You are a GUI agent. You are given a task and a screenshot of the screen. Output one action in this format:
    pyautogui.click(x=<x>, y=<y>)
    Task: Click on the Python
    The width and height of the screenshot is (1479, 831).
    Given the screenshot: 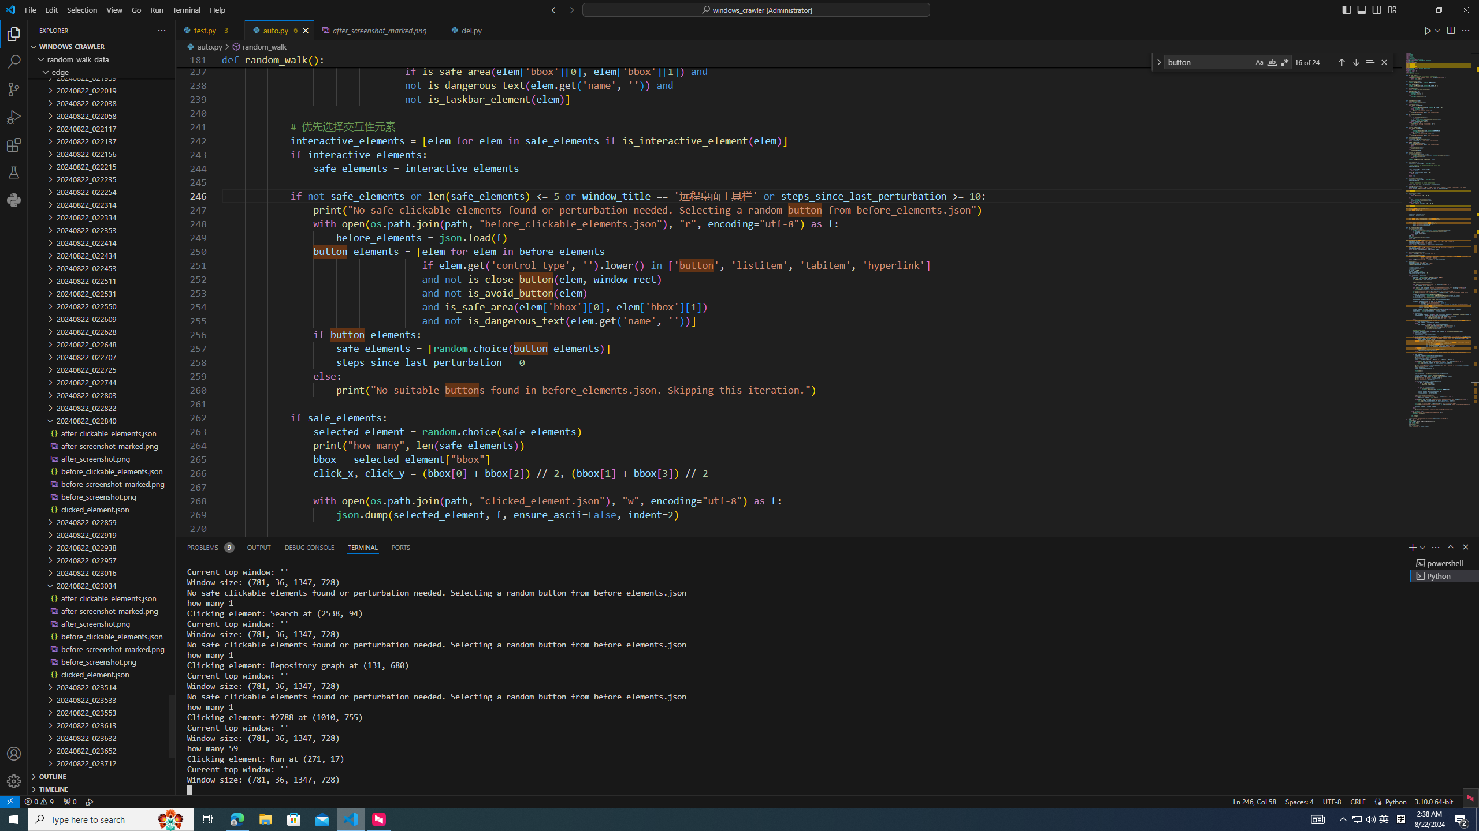 What is the action you would take?
    pyautogui.click(x=1395, y=801)
    